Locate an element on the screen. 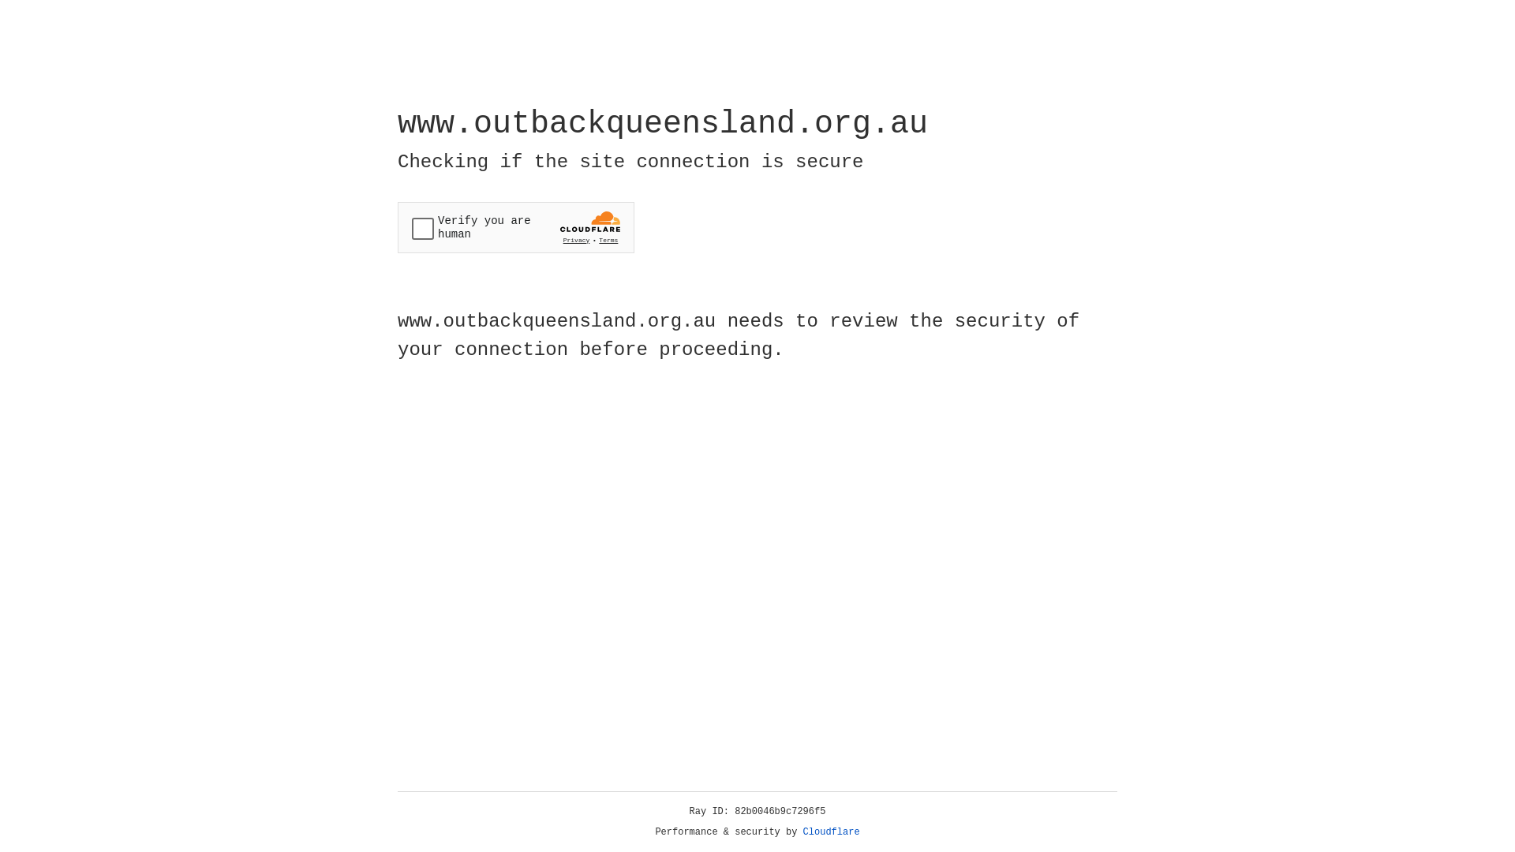  Widget containing a Cloudflare security challenge is located at coordinates (516, 227).